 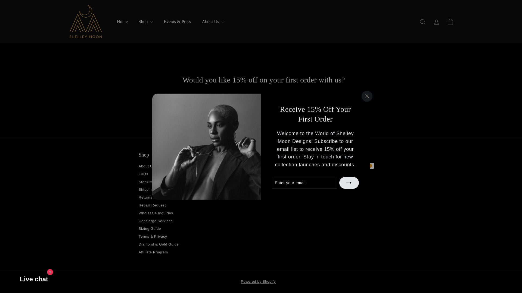 I want to click on instagram, so click(x=204, y=189).